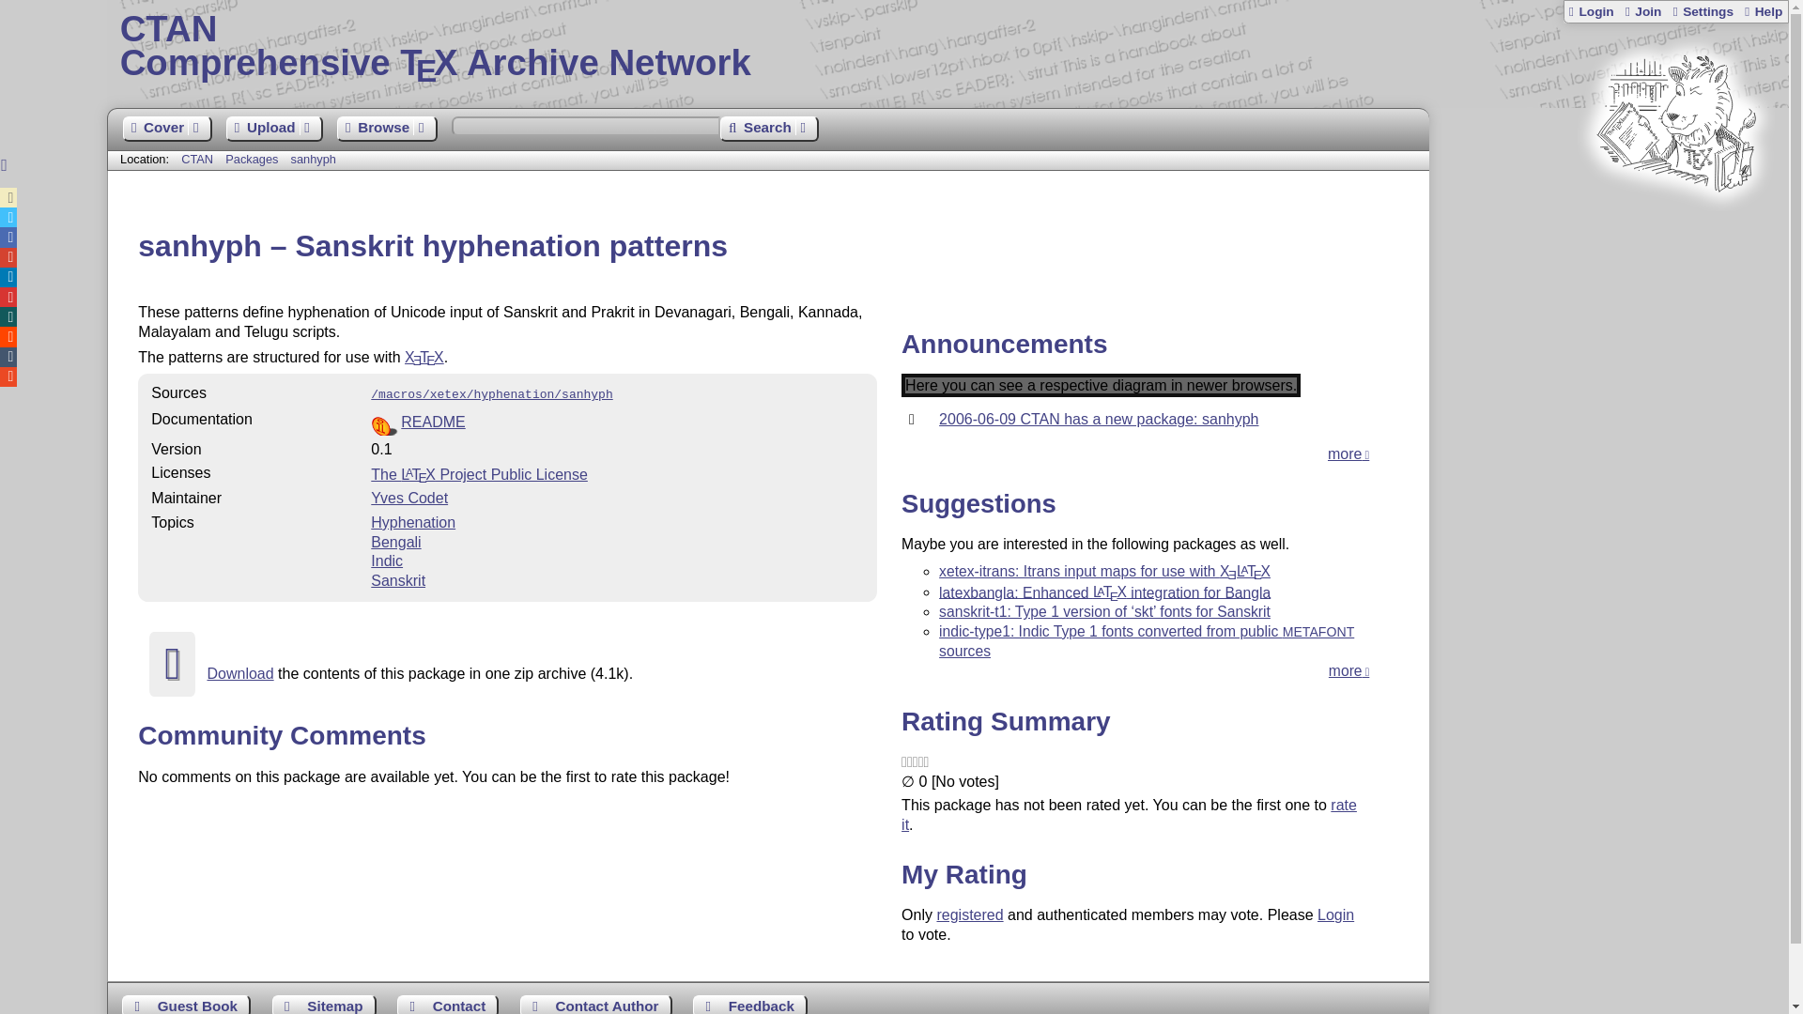  Describe the element at coordinates (1702, 11) in the screenshot. I see `Adjust the appearance to your taste` at that location.